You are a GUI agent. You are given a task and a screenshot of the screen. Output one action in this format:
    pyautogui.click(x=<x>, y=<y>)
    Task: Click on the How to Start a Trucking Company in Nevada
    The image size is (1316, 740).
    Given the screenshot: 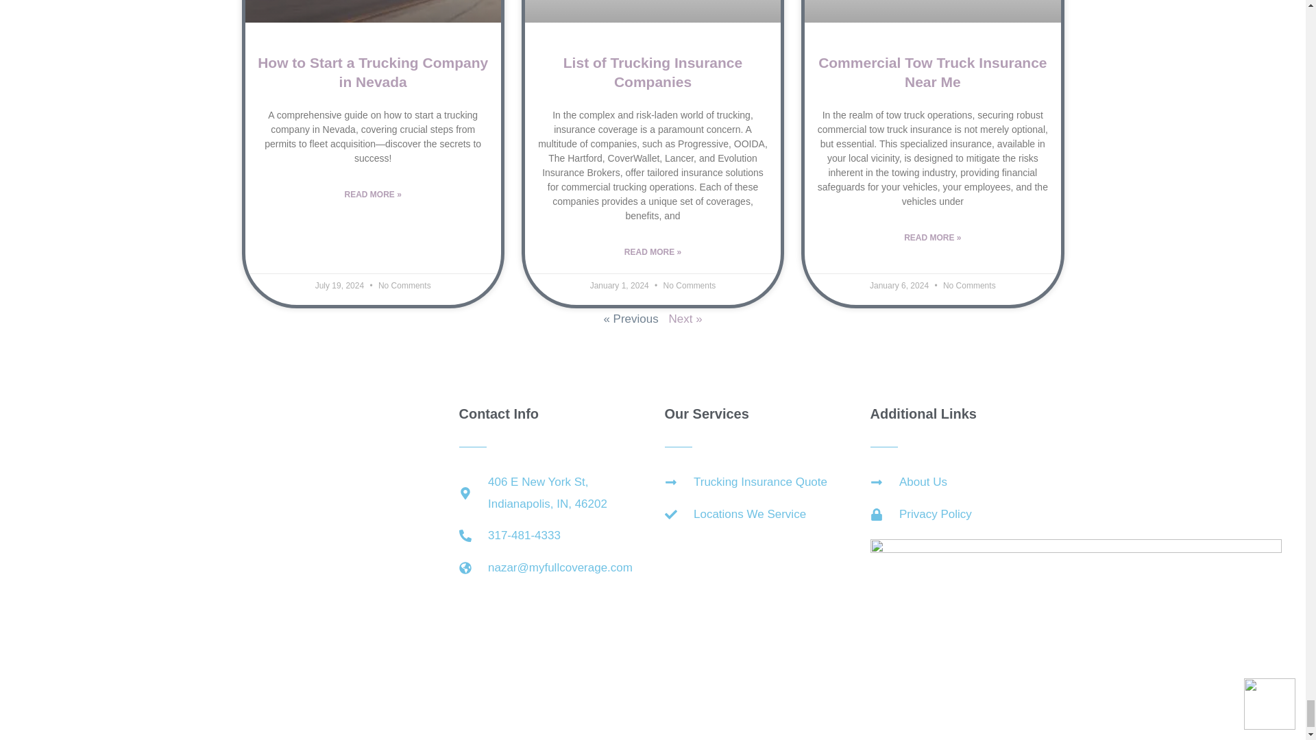 What is the action you would take?
    pyautogui.click(x=373, y=71)
    